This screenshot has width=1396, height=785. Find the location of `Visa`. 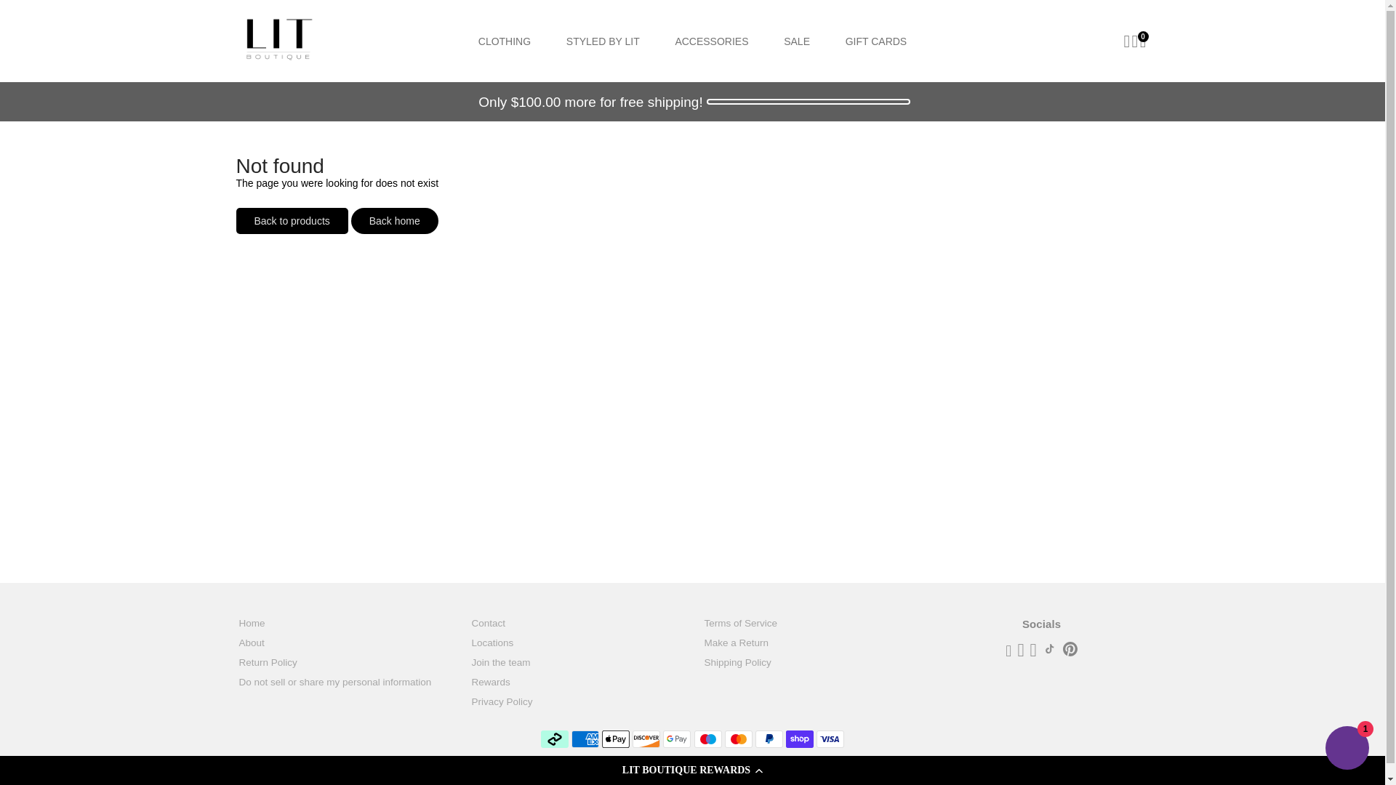

Visa is located at coordinates (830, 739).